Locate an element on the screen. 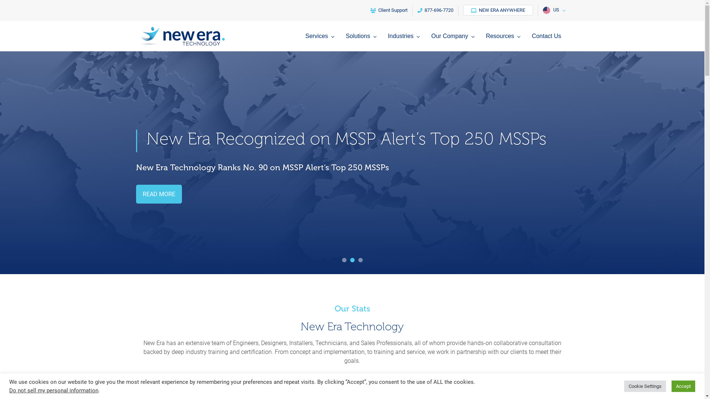  Cookie Settings is located at coordinates (645, 386).